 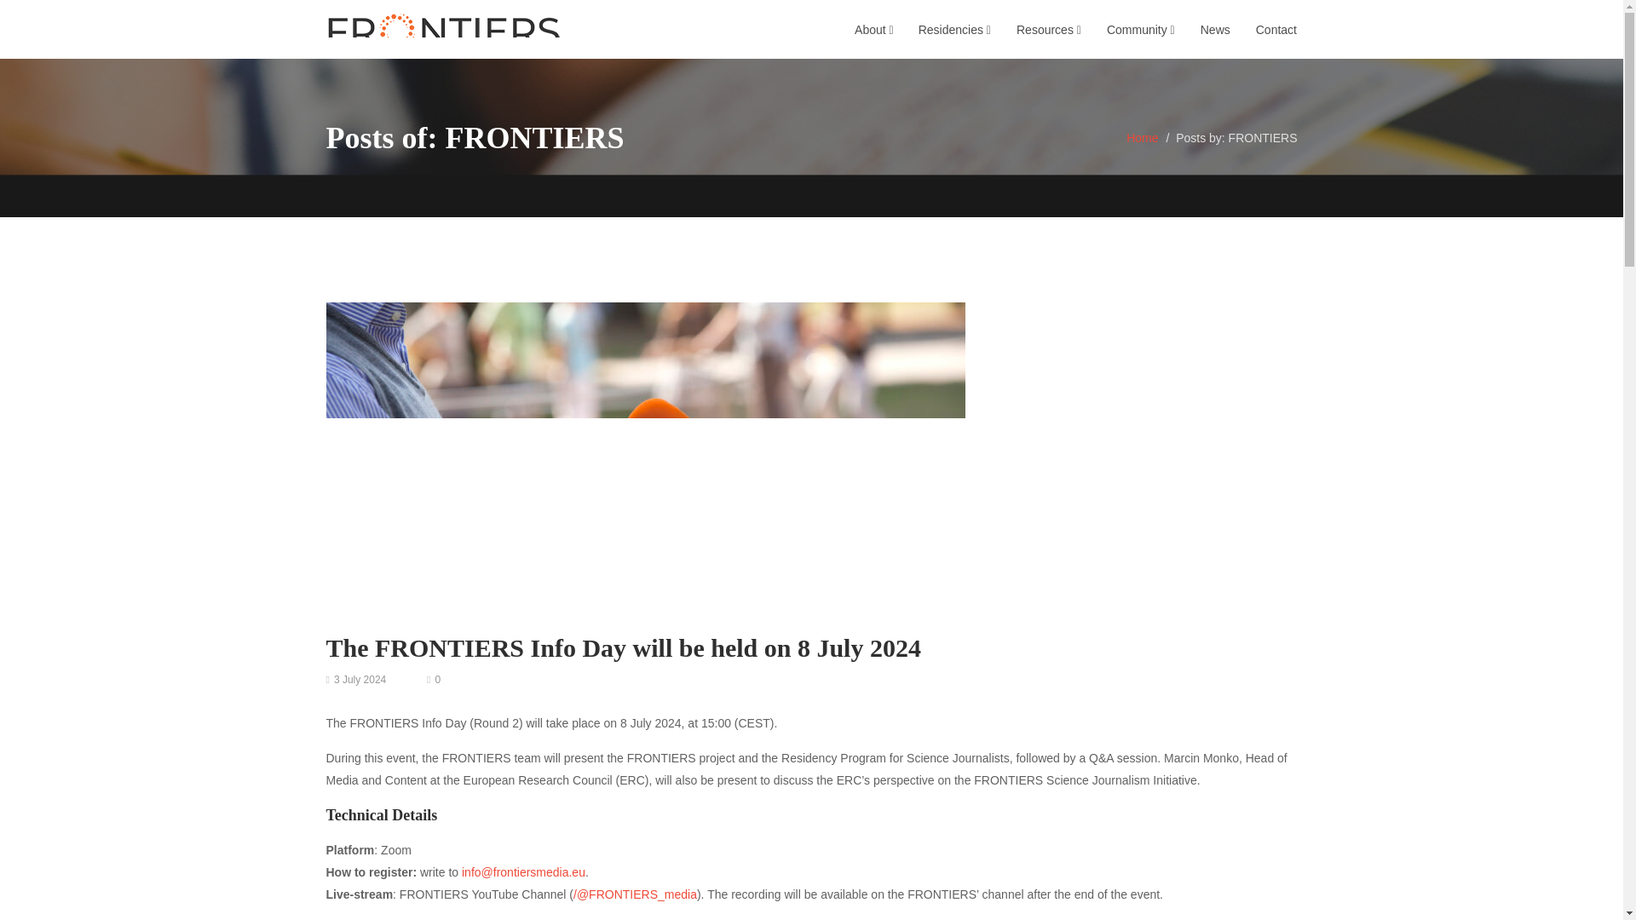 What do you see at coordinates (1215, 29) in the screenshot?
I see `News` at bounding box center [1215, 29].